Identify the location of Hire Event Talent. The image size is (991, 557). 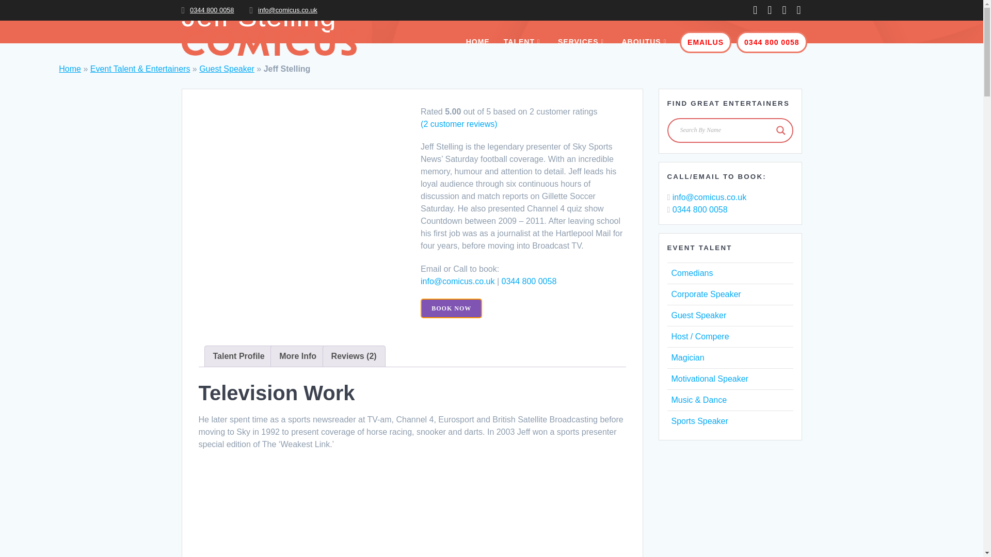
(523, 41).